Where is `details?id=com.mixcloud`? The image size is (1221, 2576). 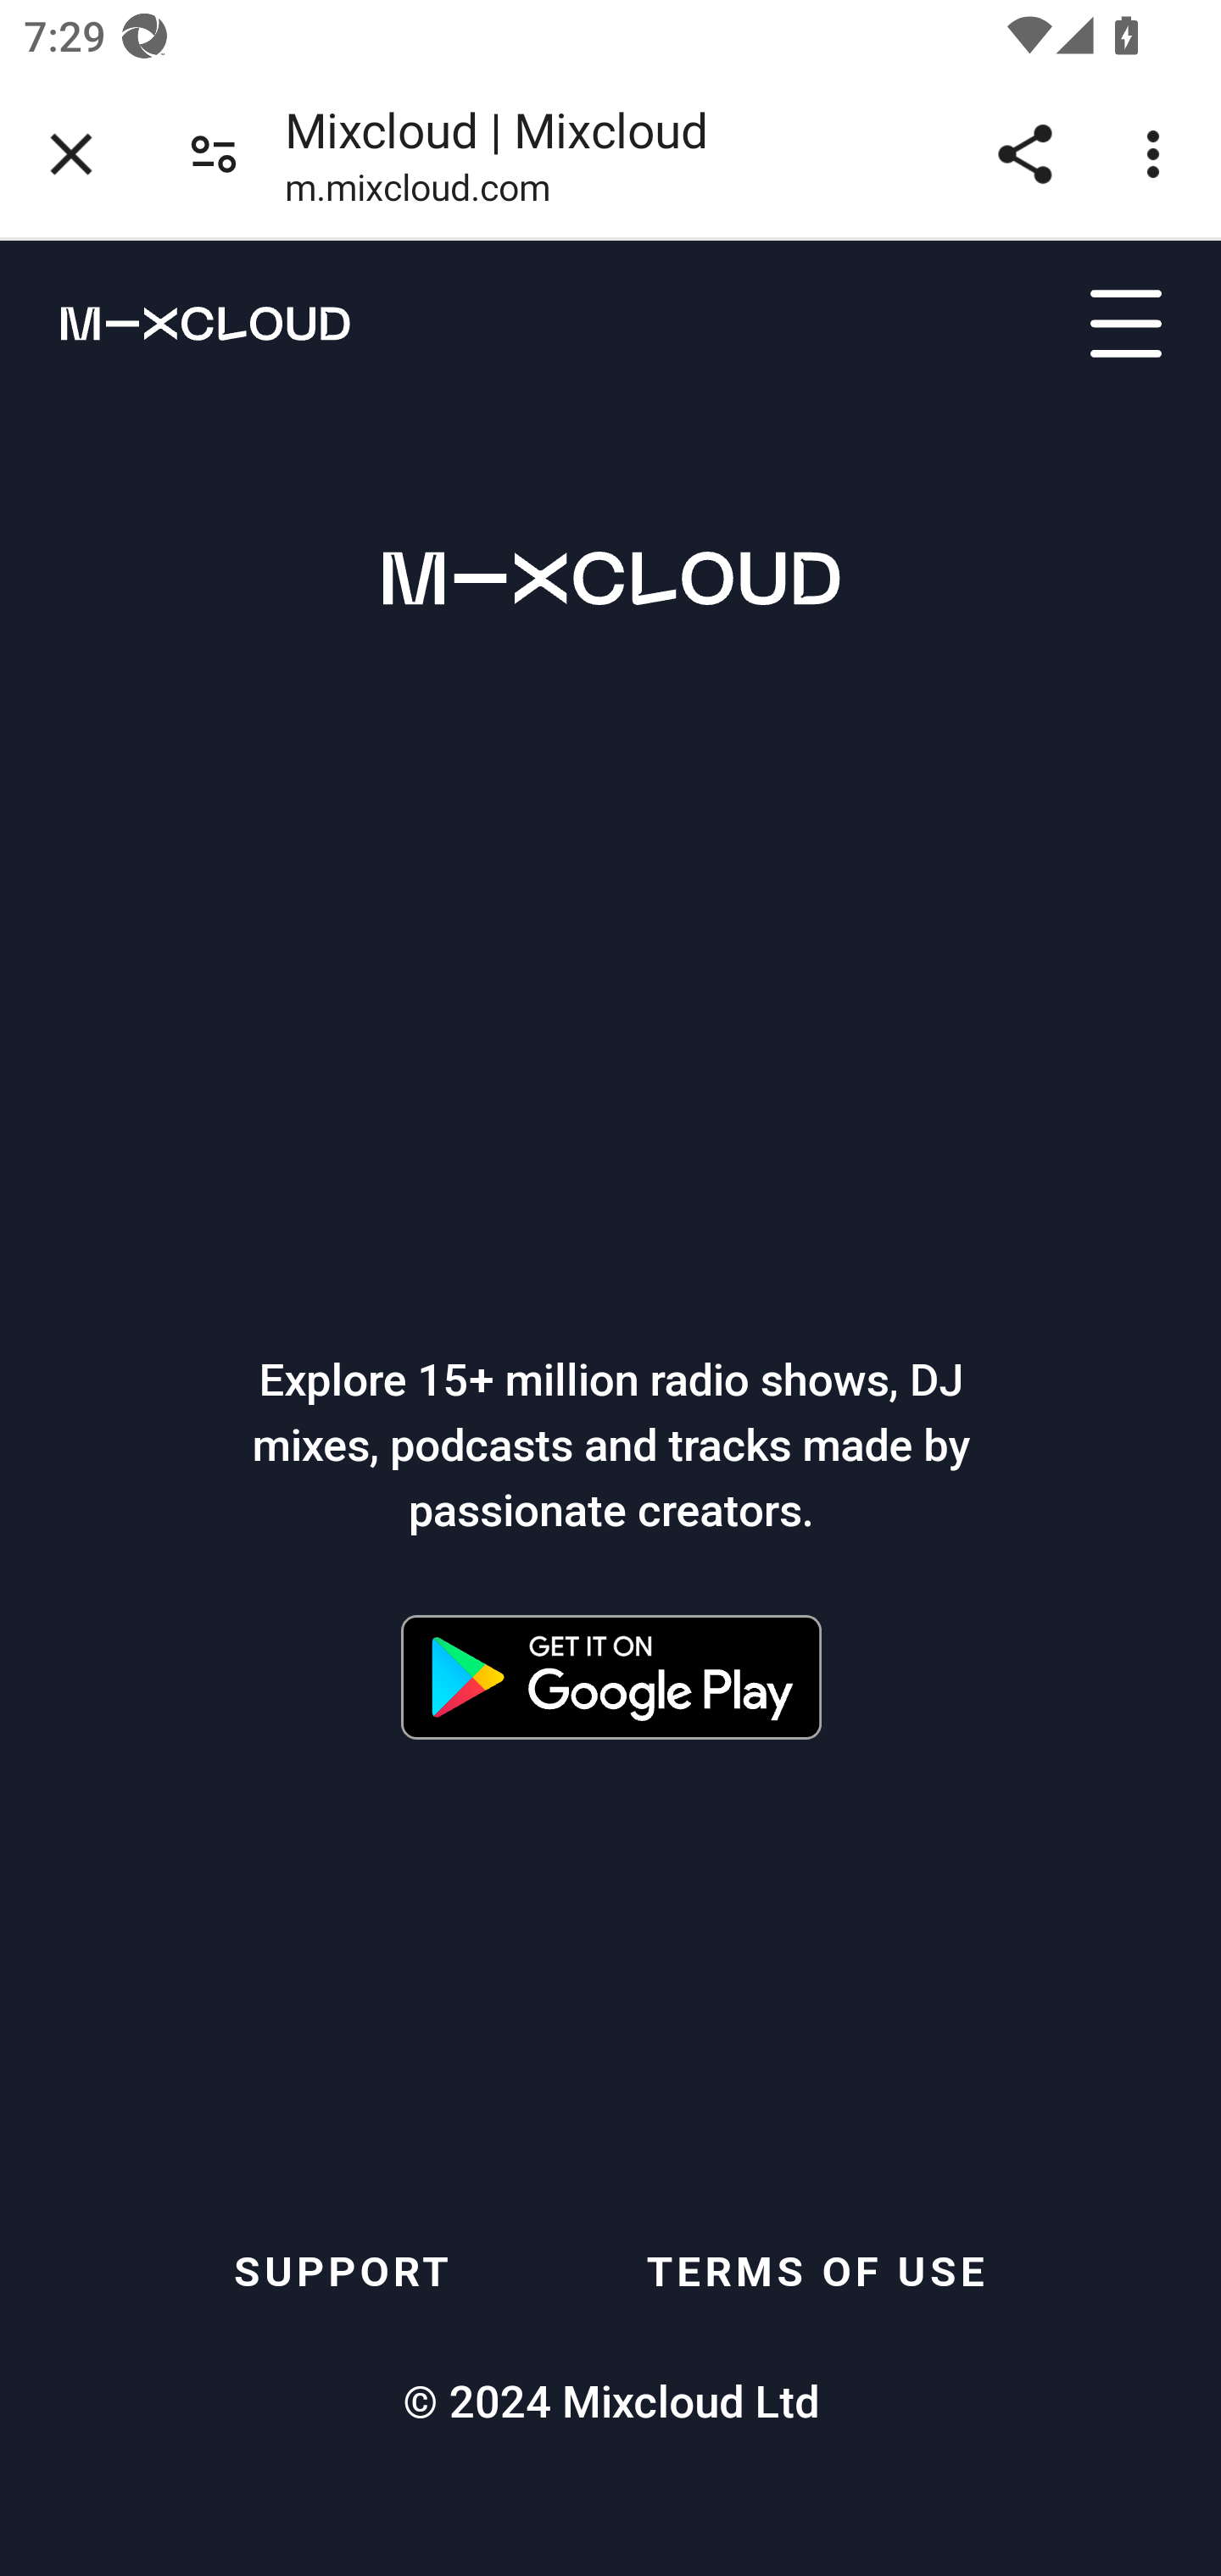 details?id=com.mixcloud is located at coordinates (611, 1677).